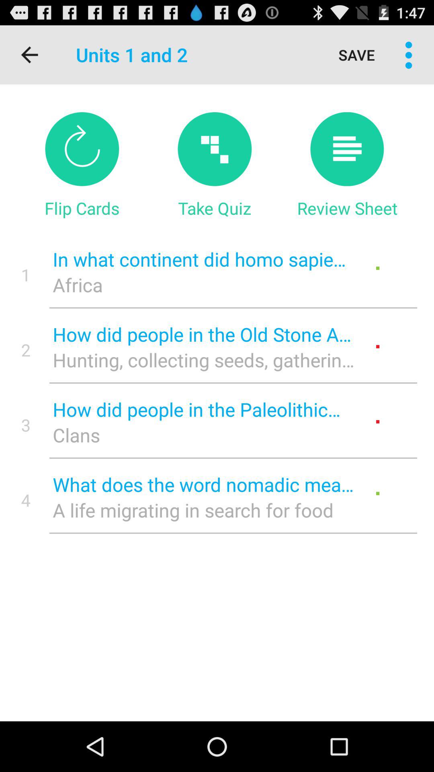 The height and width of the screenshot is (772, 434). I want to click on flip cards, so click(82, 149).